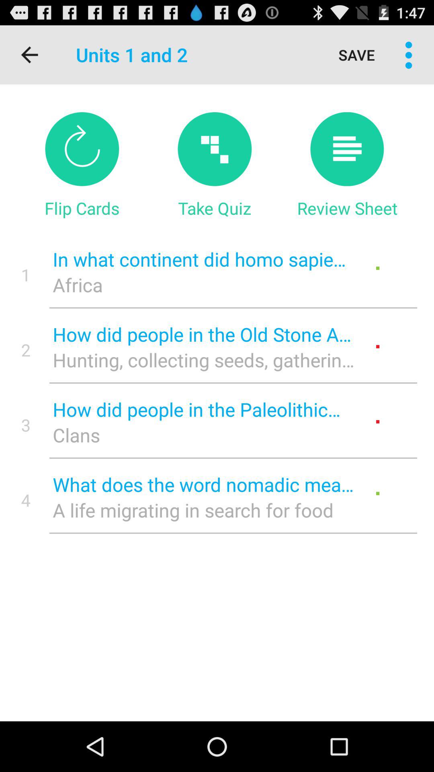 The height and width of the screenshot is (772, 434). I want to click on flip cards, so click(82, 149).